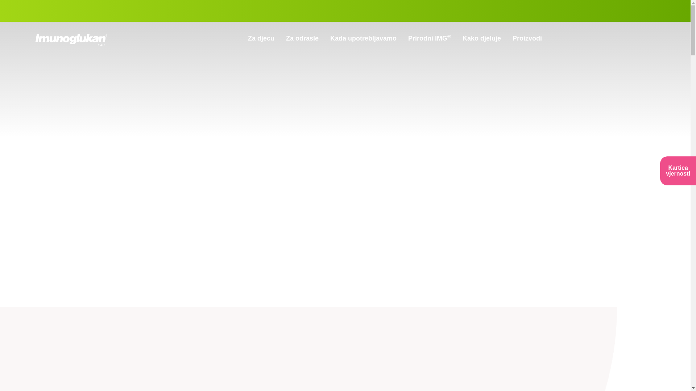 This screenshot has height=391, width=696. What do you see at coordinates (302, 38) in the screenshot?
I see `Za odrasle` at bounding box center [302, 38].